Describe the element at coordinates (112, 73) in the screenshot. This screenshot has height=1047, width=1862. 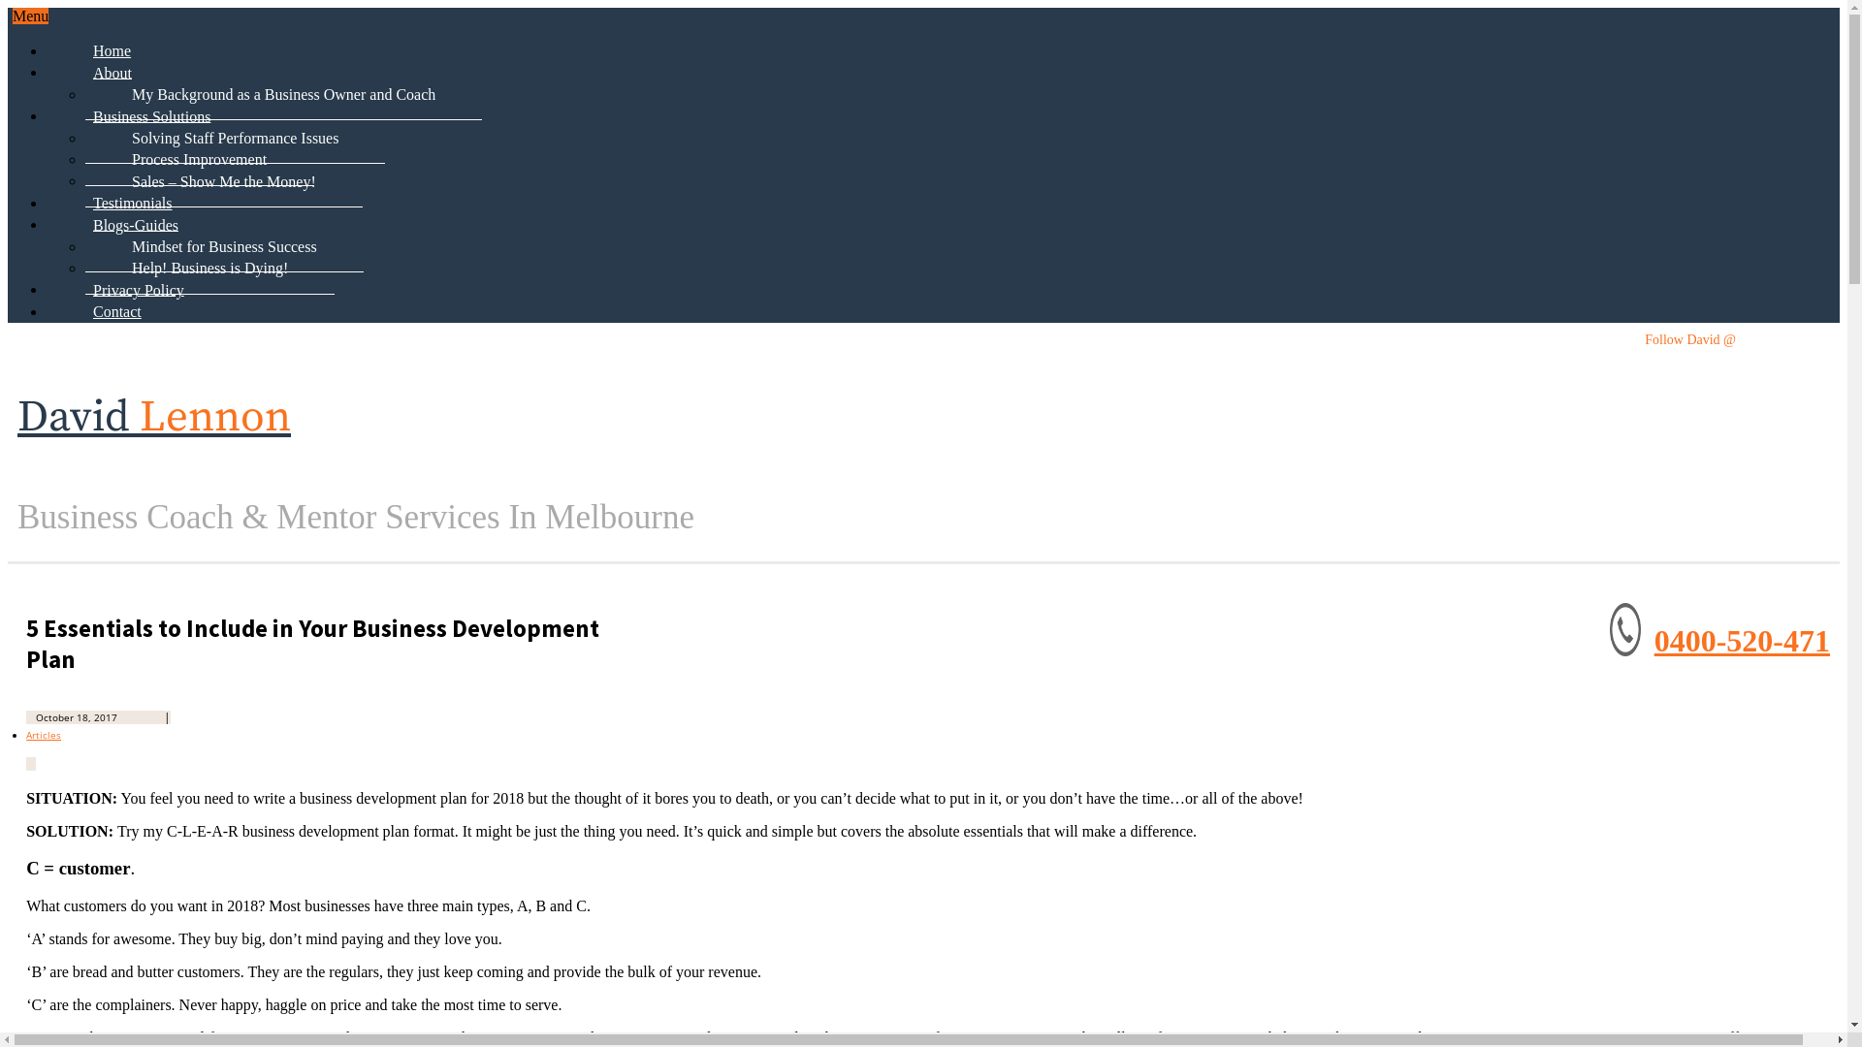
I see `About` at that location.